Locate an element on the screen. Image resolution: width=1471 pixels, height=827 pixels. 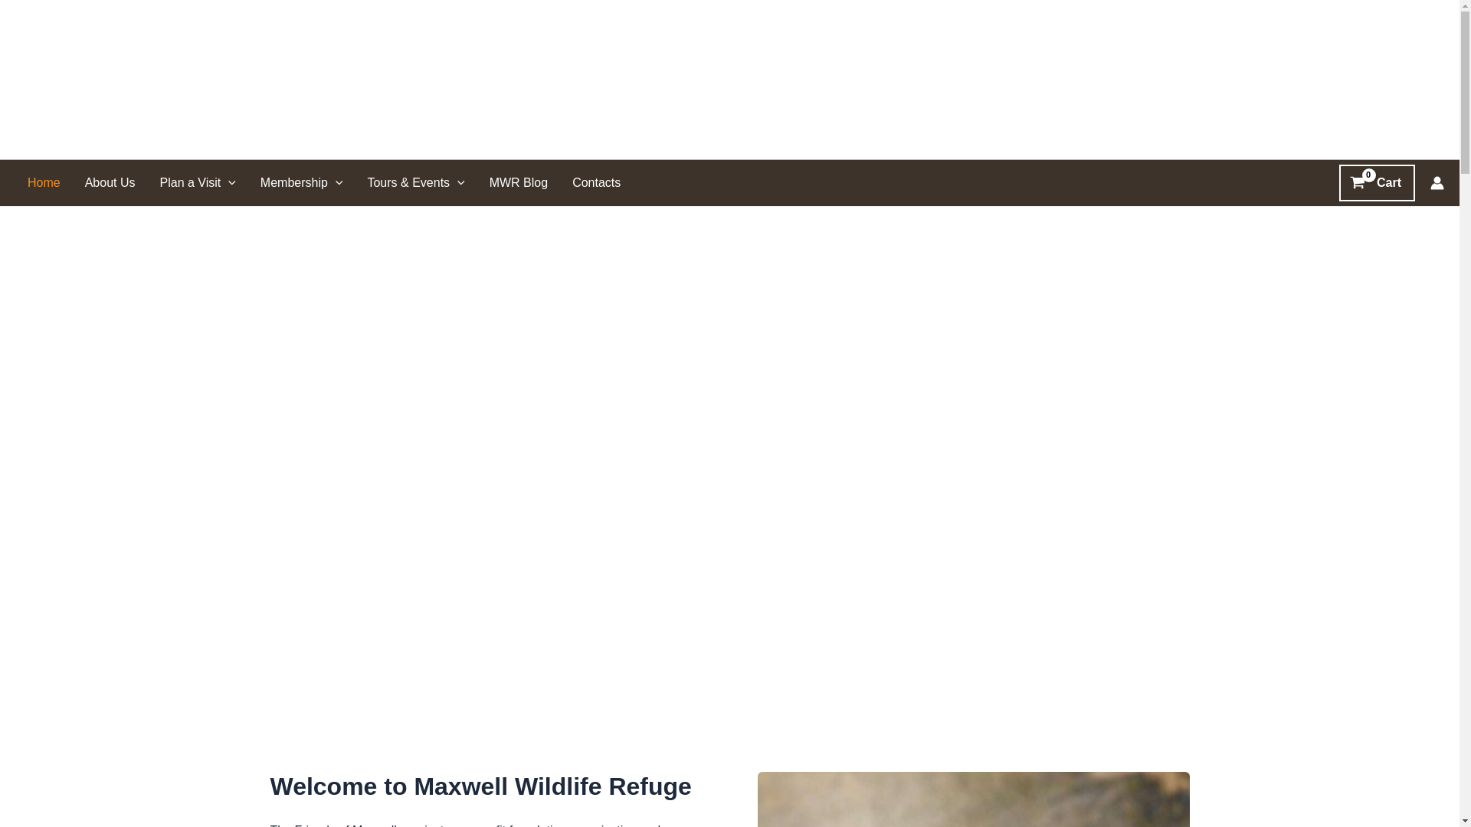
Contacts is located at coordinates (596, 182).